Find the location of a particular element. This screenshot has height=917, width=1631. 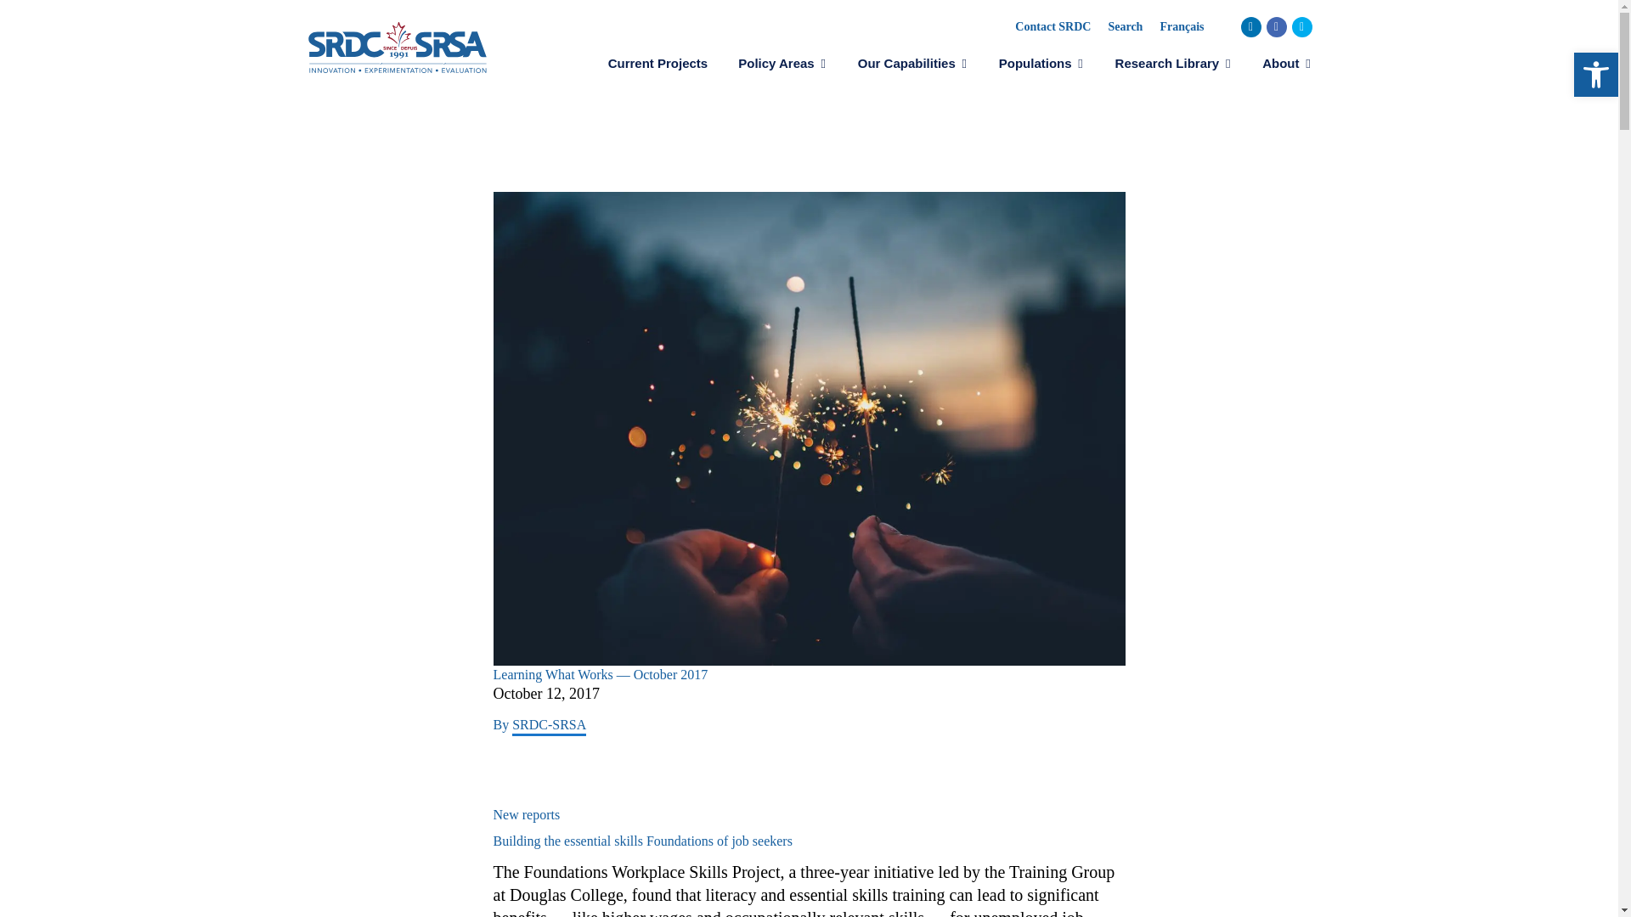

Current Projects is located at coordinates (658, 63).